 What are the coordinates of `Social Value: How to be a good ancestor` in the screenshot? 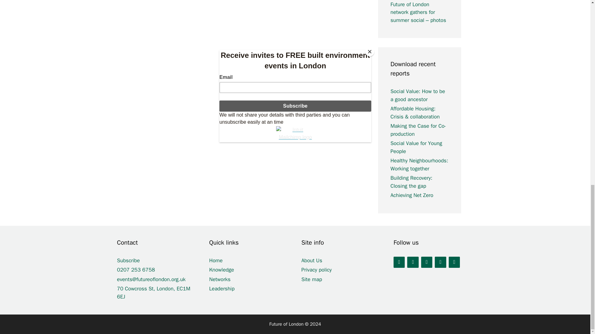 It's located at (418, 95).